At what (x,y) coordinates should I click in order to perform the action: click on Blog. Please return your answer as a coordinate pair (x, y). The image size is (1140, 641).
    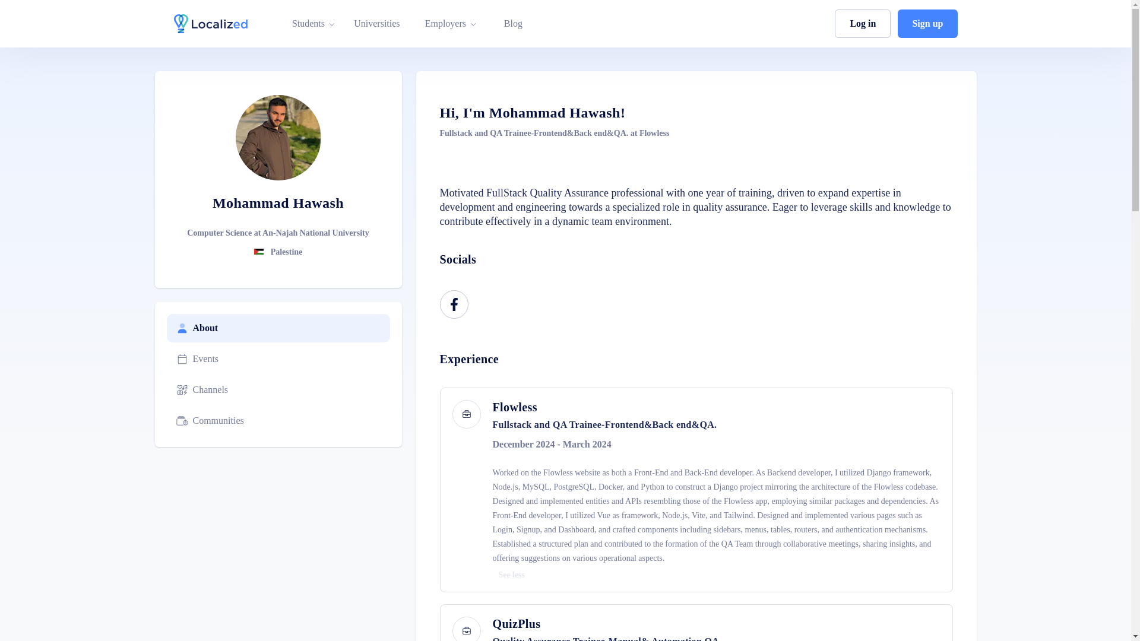
    Looking at the image, I should click on (513, 24).